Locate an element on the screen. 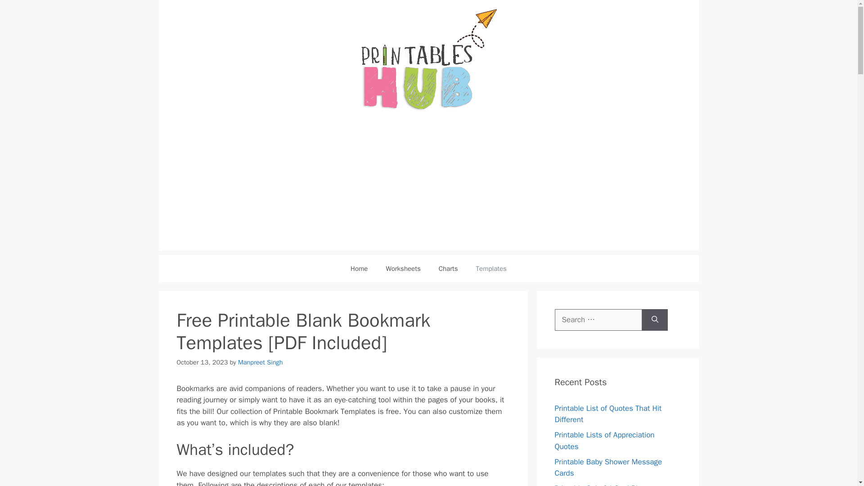 The height and width of the screenshot is (486, 864). Templates is located at coordinates (491, 269).